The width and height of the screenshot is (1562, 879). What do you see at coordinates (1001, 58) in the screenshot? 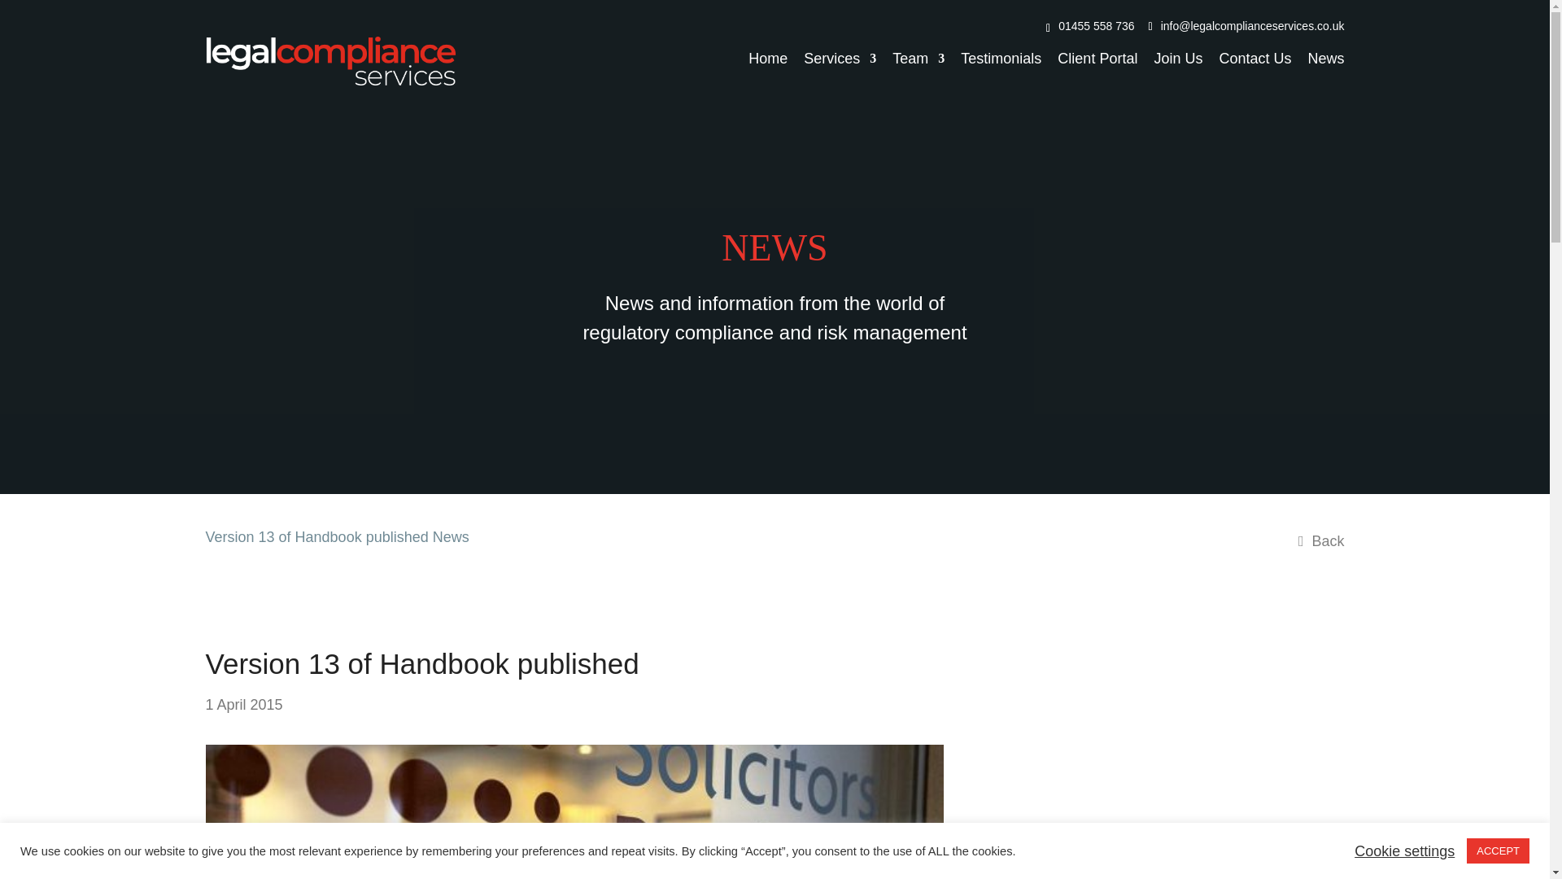
I see `Testimonials` at bounding box center [1001, 58].